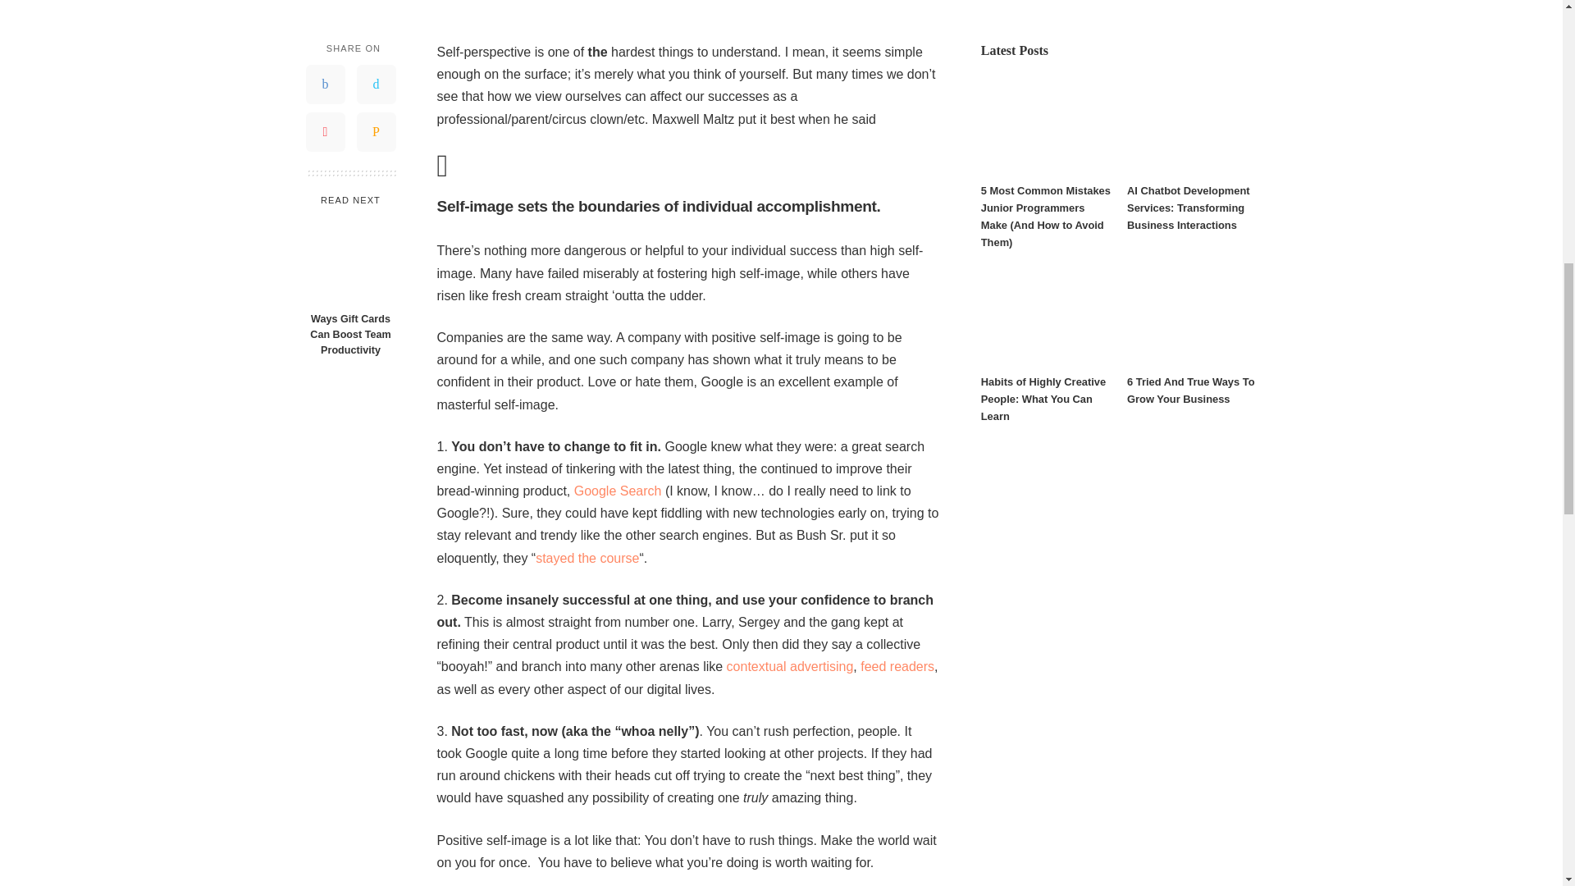  I want to click on Email, so click(375, 131).